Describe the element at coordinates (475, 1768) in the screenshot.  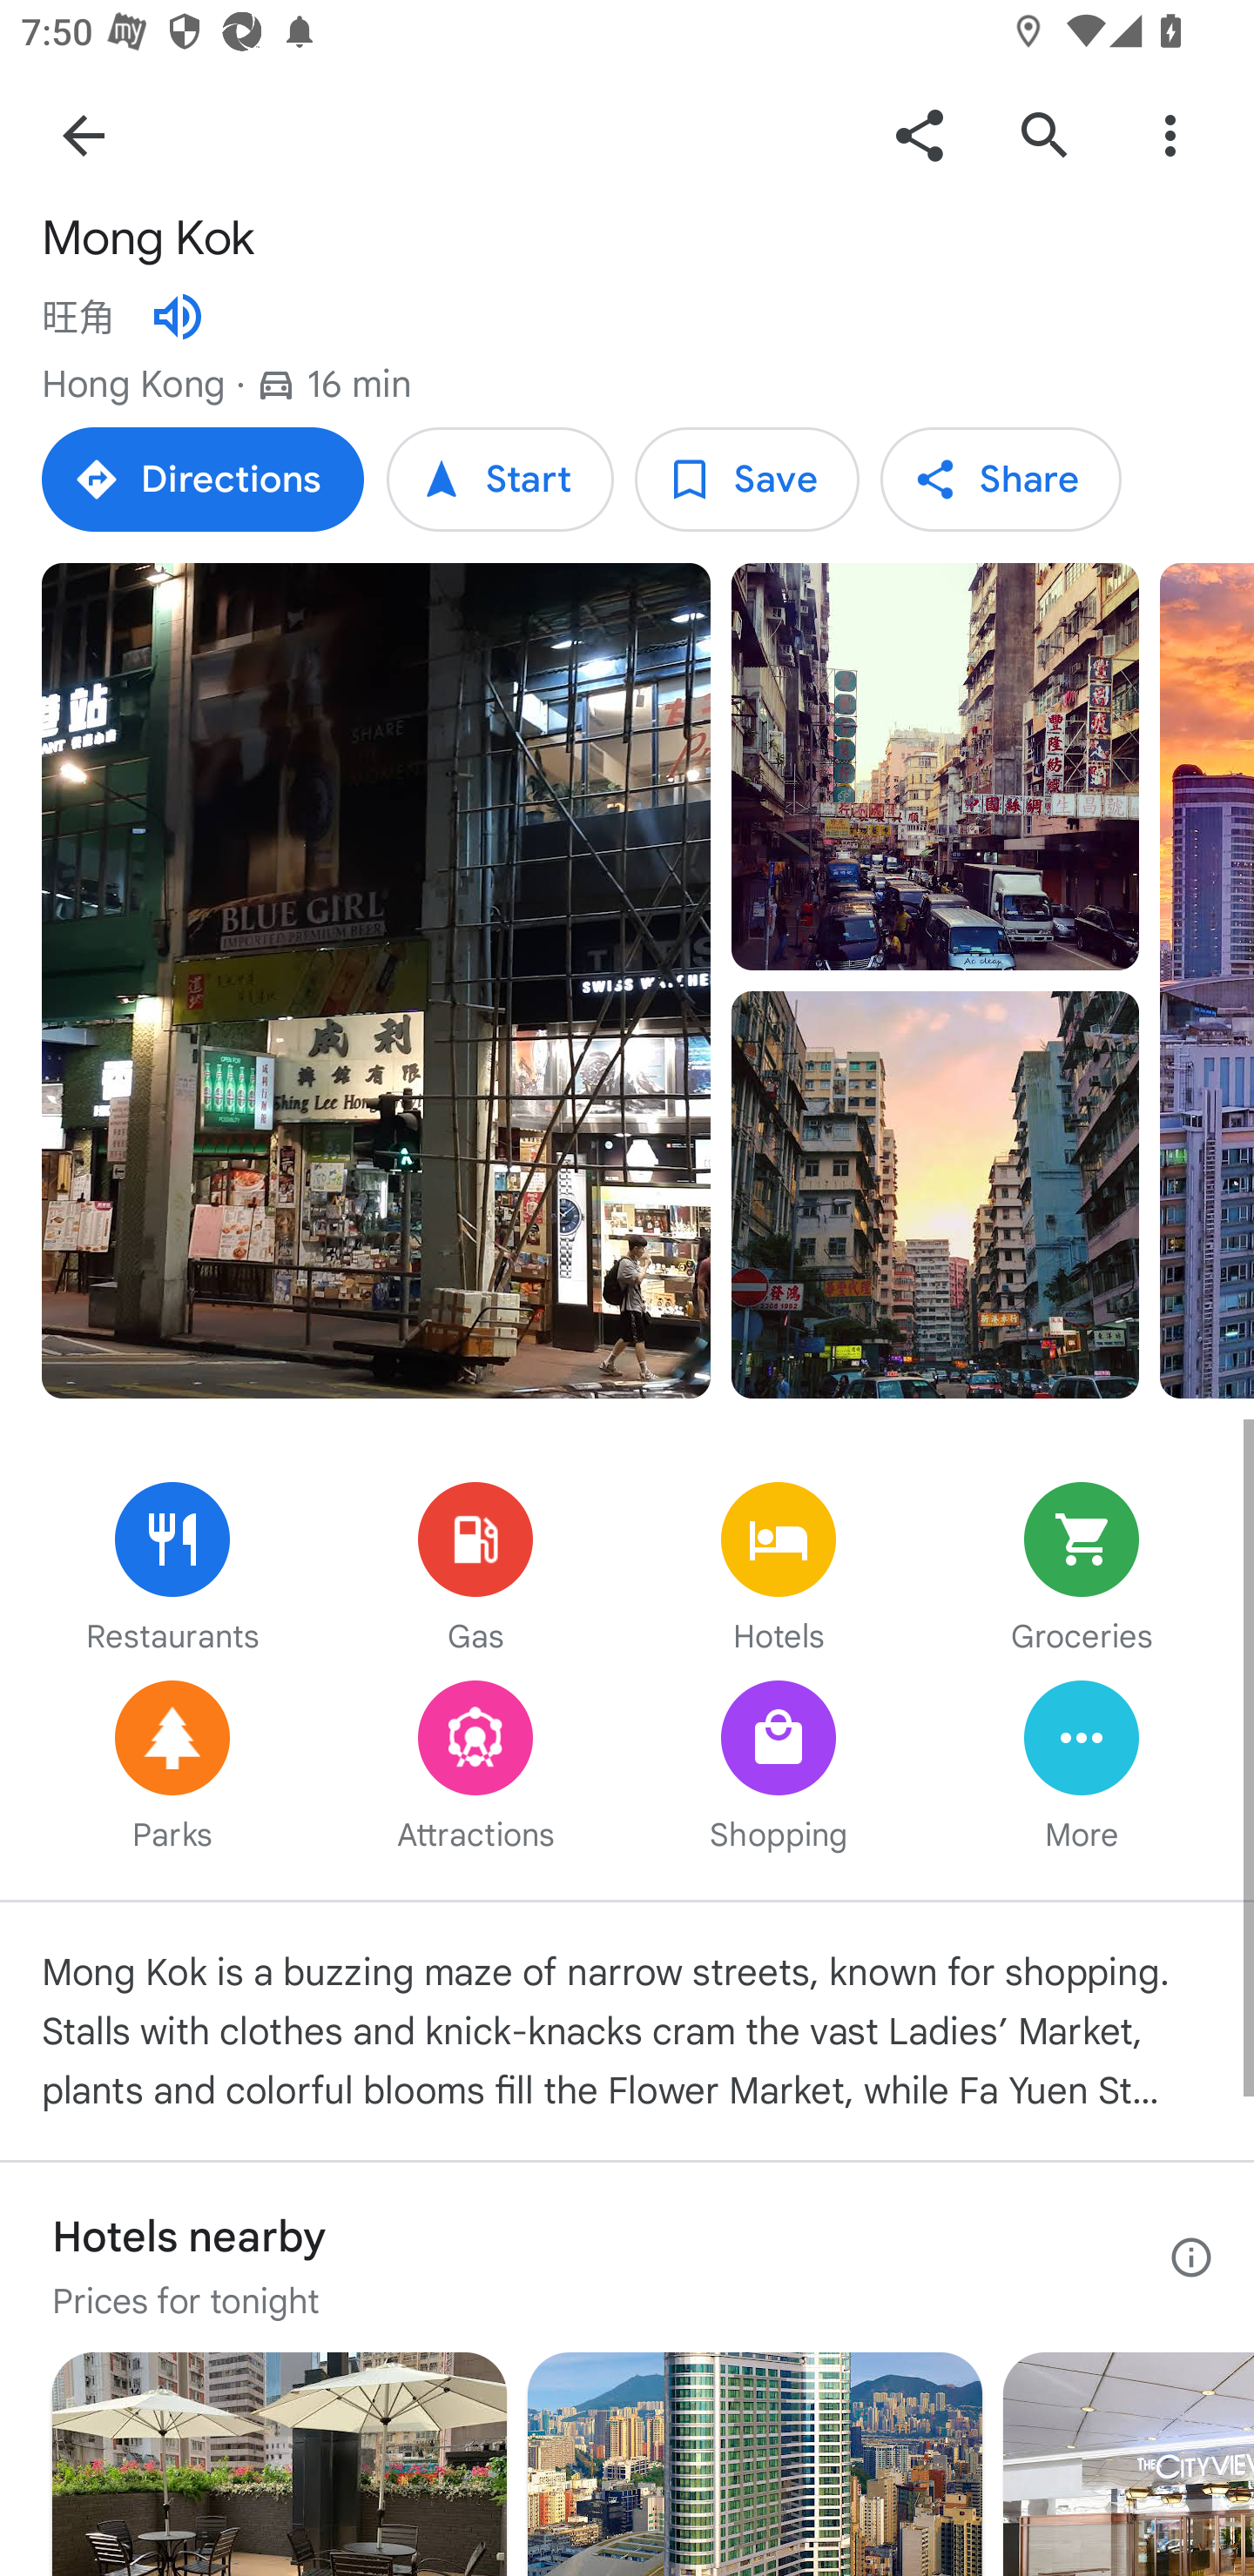
I see `Attractions` at that location.